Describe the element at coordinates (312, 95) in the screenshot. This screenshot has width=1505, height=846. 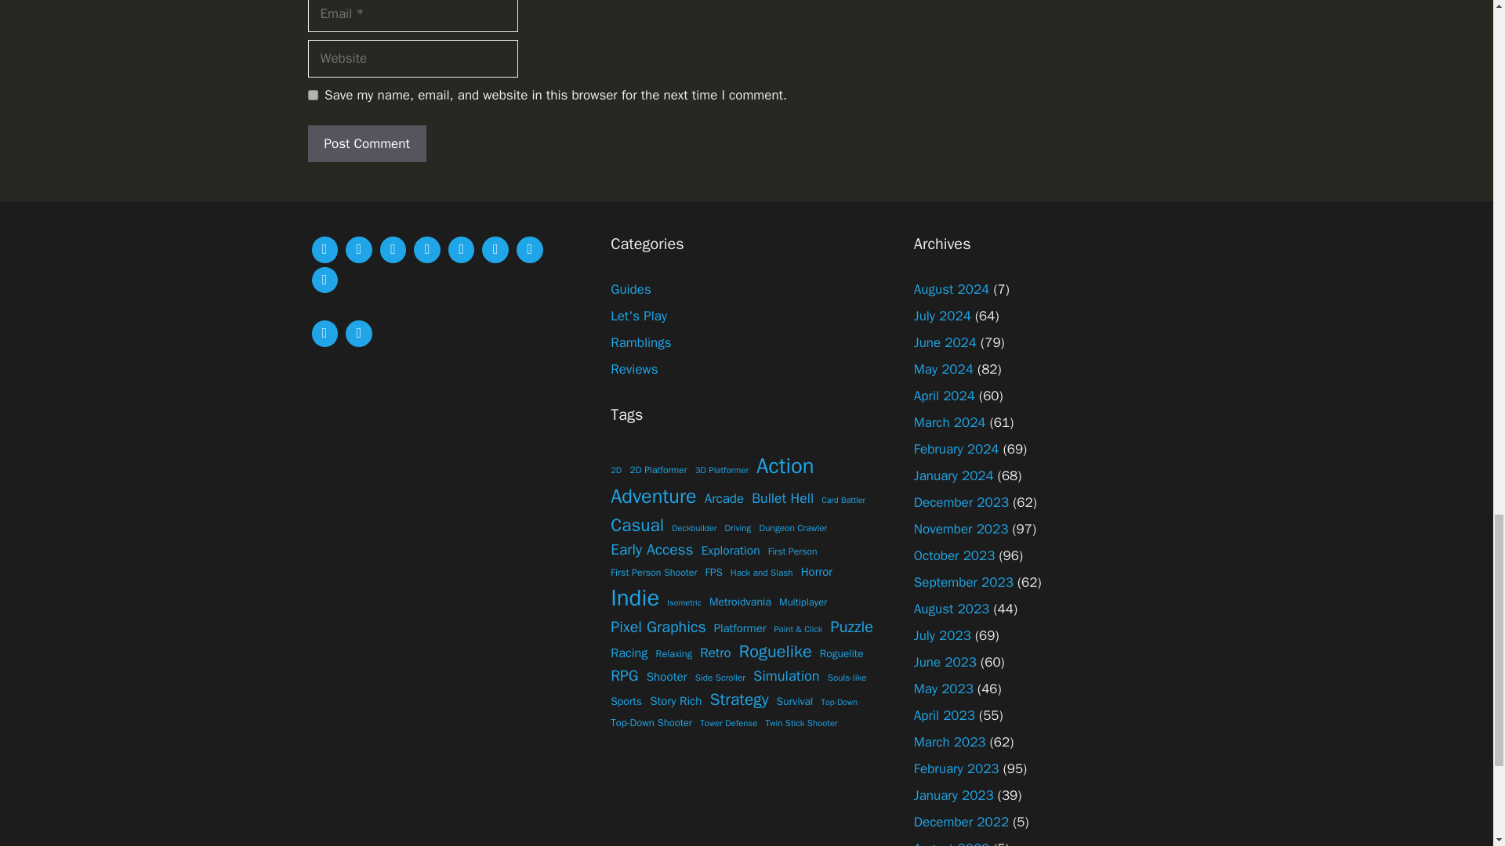
I see `yes` at that location.